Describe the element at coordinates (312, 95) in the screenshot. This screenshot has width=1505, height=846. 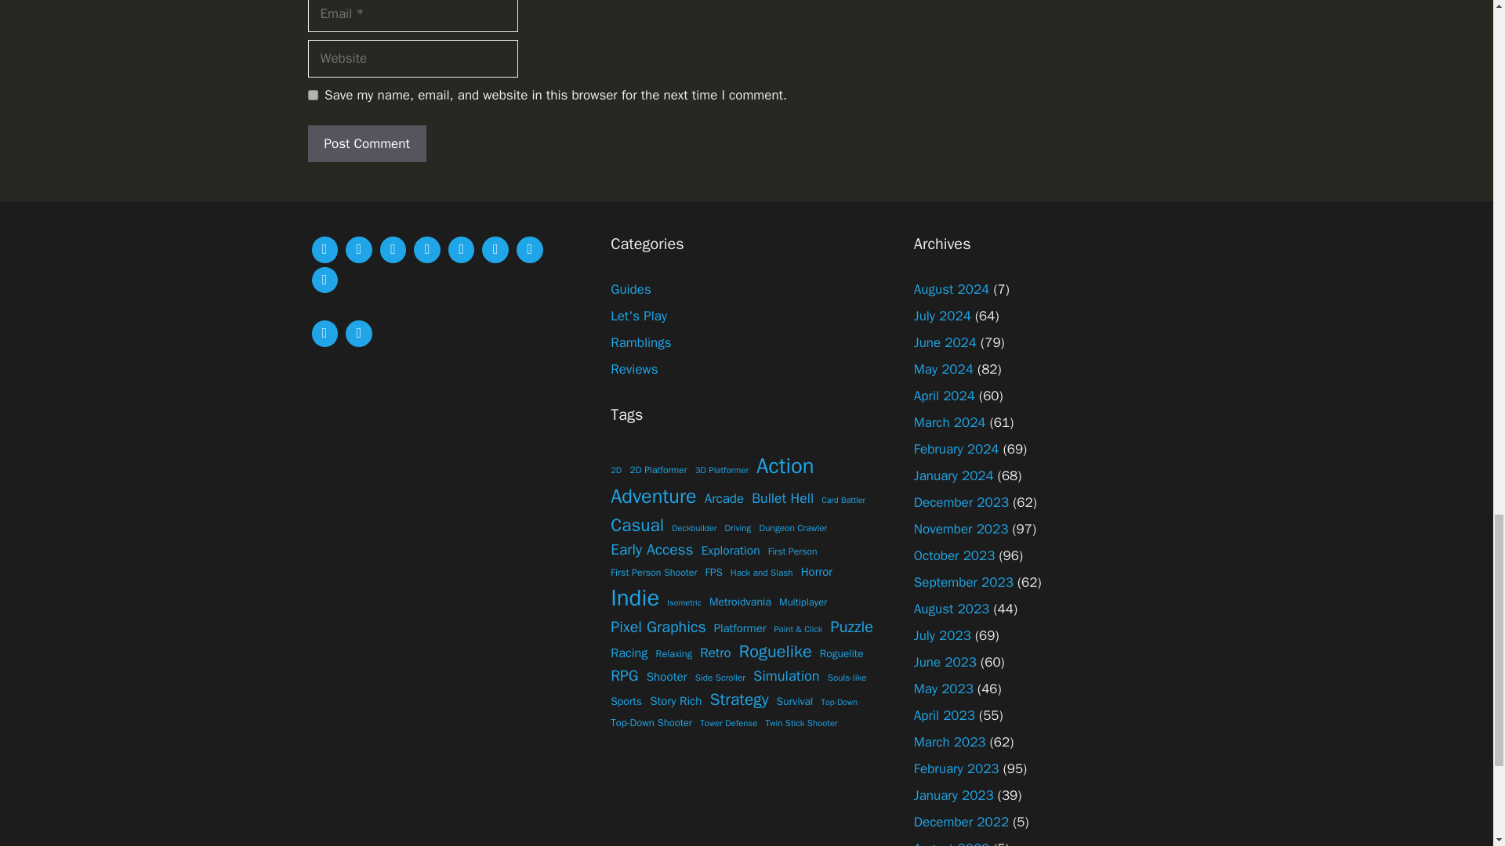
I see `yes` at that location.